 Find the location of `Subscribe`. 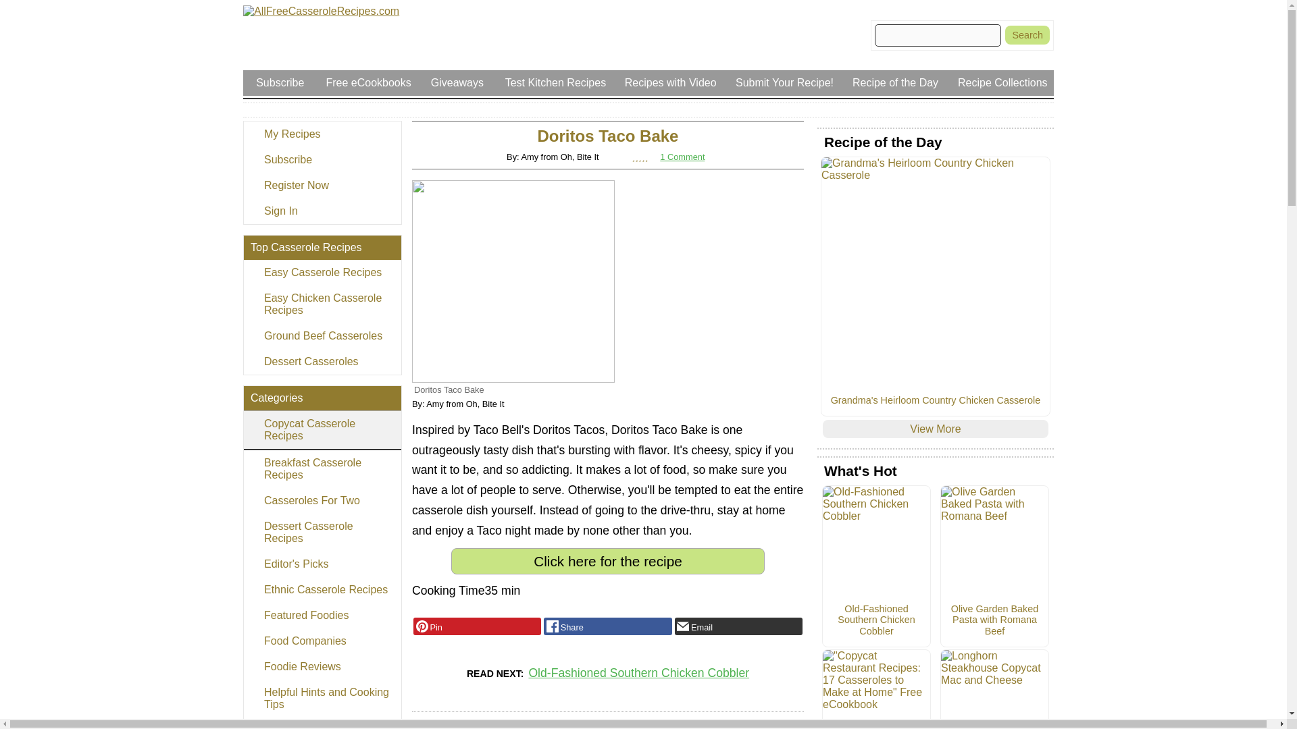

Subscribe is located at coordinates (322, 159).